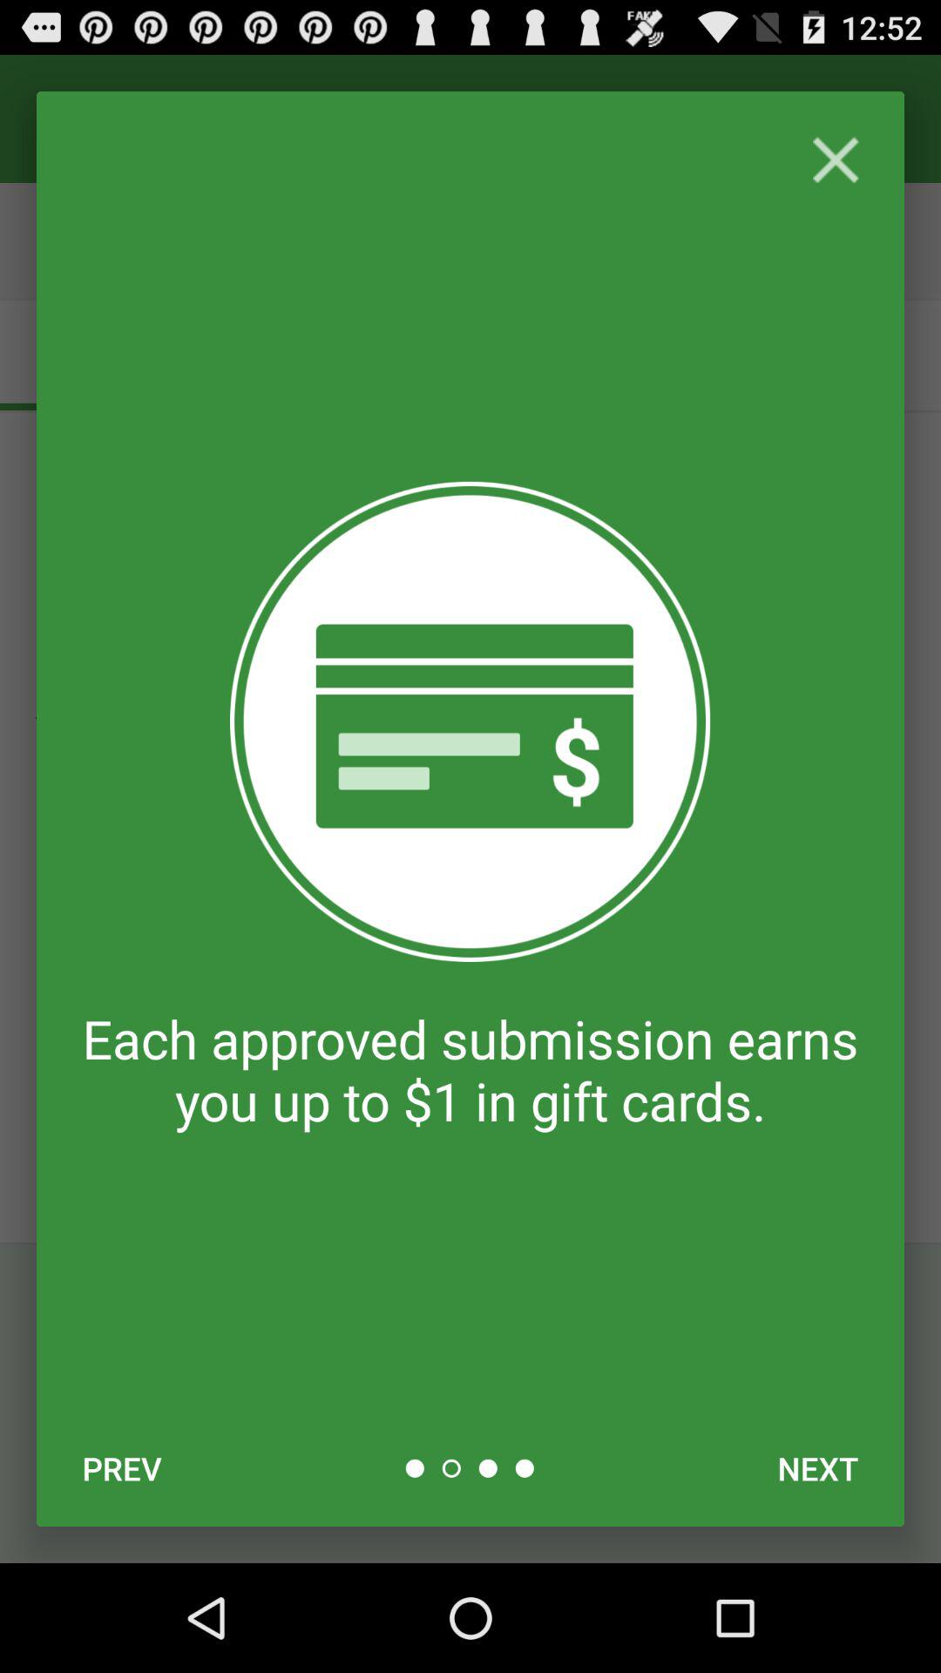 The width and height of the screenshot is (941, 1673). I want to click on swipe until the prev item, so click(122, 1468).